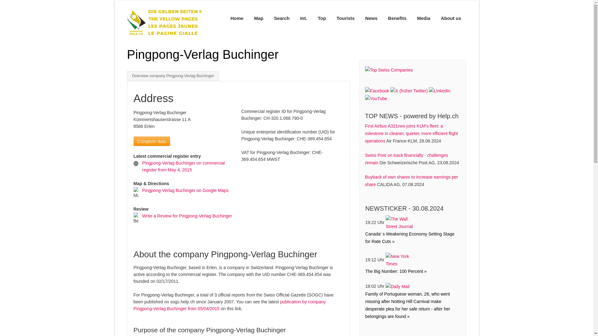 This screenshot has height=336, width=598. Describe the element at coordinates (151, 141) in the screenshot. I see `Complete data` at that location.